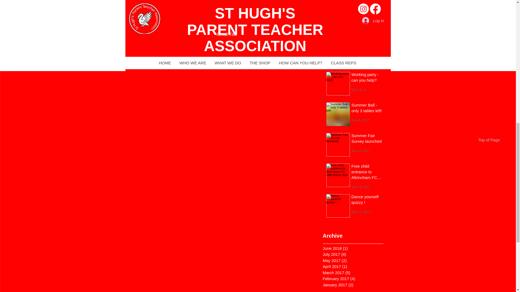 Image resolution: width=520 pixels, height=292 pixels. What do you see at coordinates (367, 173) in the screenshot?
I see `Free child entrance to Altrincham FC 18th March 3pm` at bounding box center [367, 173].